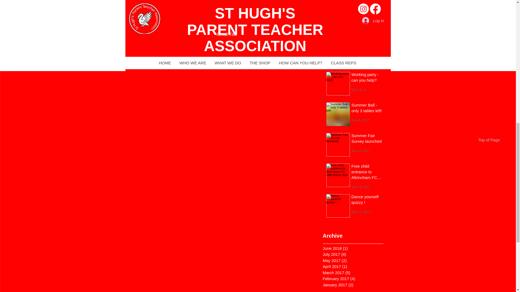 Image resolution: width=520 pixels, height=292 pixels. What do you see at coordinates (367, 173) in the screenshot?
I see `Free child entrance to Altrincham FC 18th March 3pm` at bounding box center [367, 173].